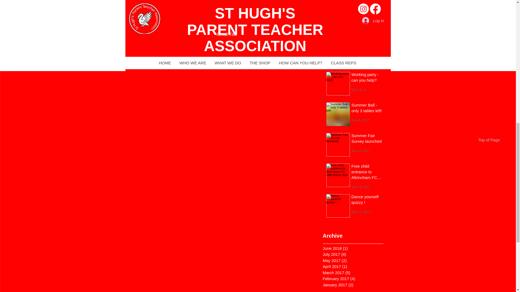 Image resolution: width=520 pixels, height=292 pixels. What do you see at coordinates (367, 173) in the screenshot?
I see `Free child entrance to Altrincham FC 18th March 3pm` at bounding box center [367, 173].